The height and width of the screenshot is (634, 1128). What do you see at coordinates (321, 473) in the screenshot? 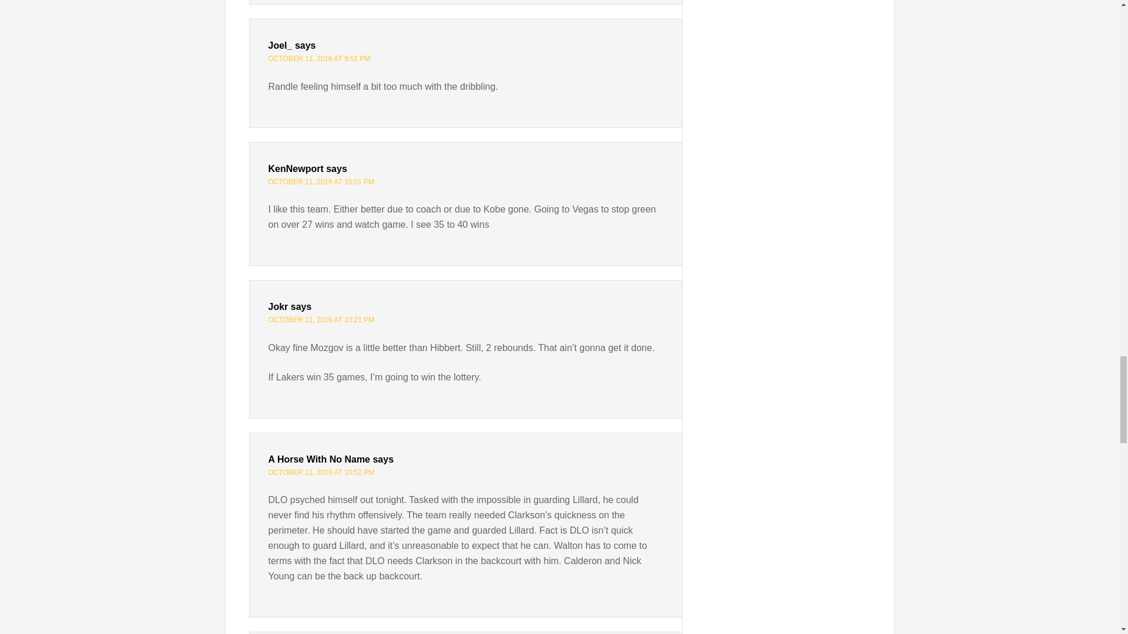
I see `OCTOBER 11, 2016 AT 10:52 PM` at bounding box center [321, 473].